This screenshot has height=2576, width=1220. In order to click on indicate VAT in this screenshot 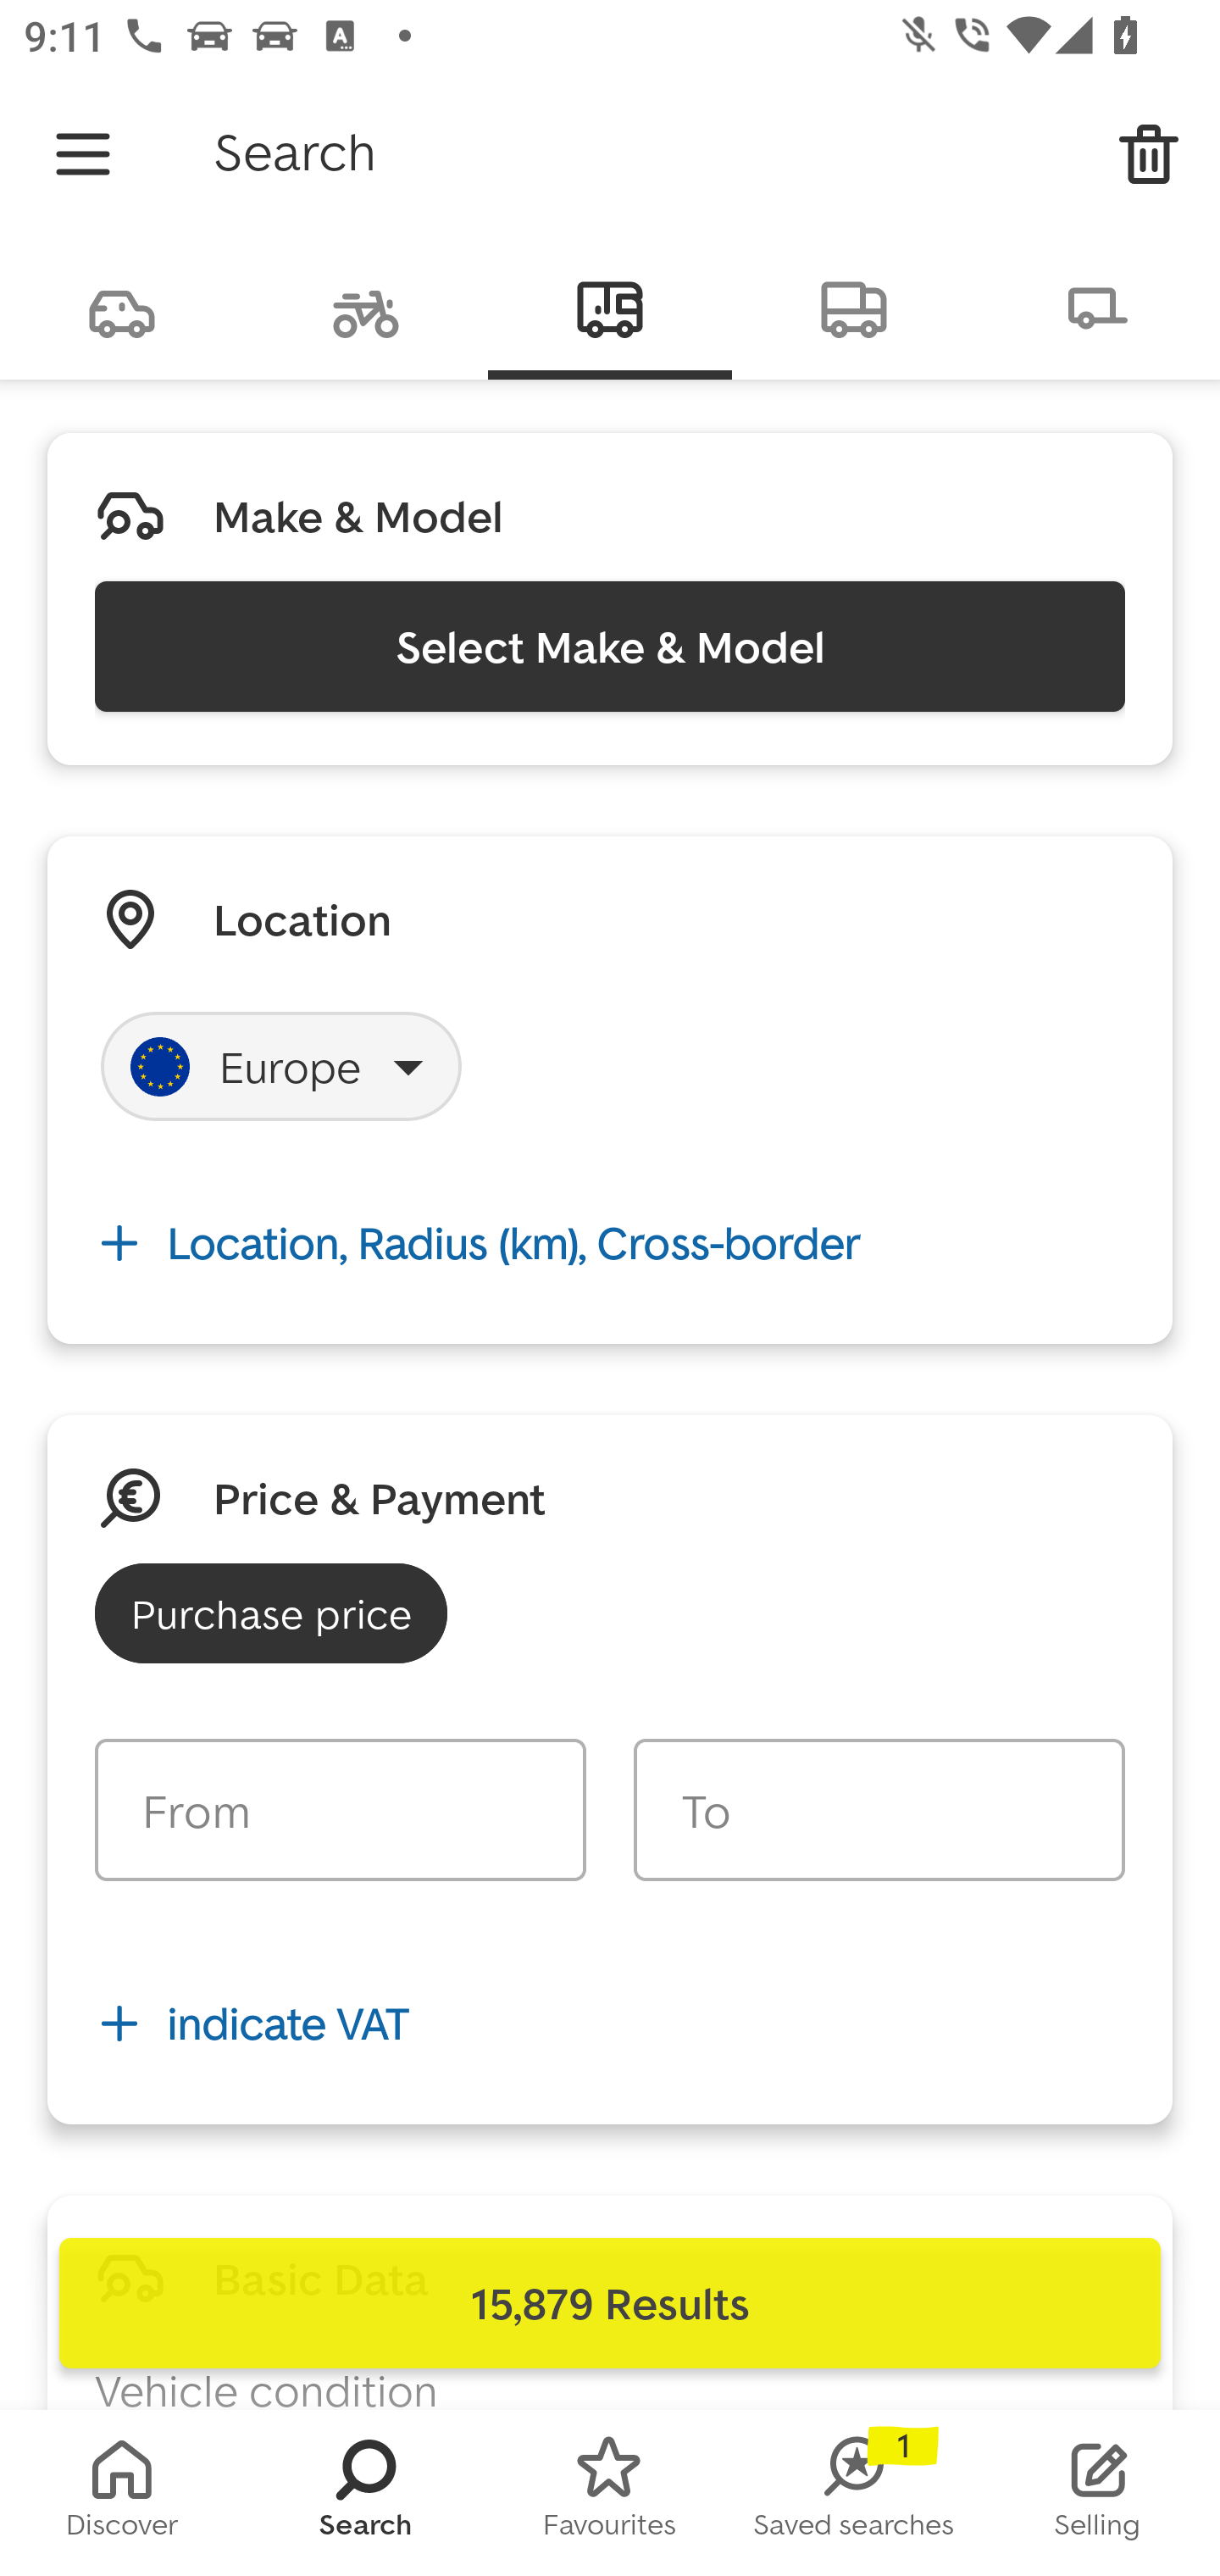, I will do `click(610, 2024)`.